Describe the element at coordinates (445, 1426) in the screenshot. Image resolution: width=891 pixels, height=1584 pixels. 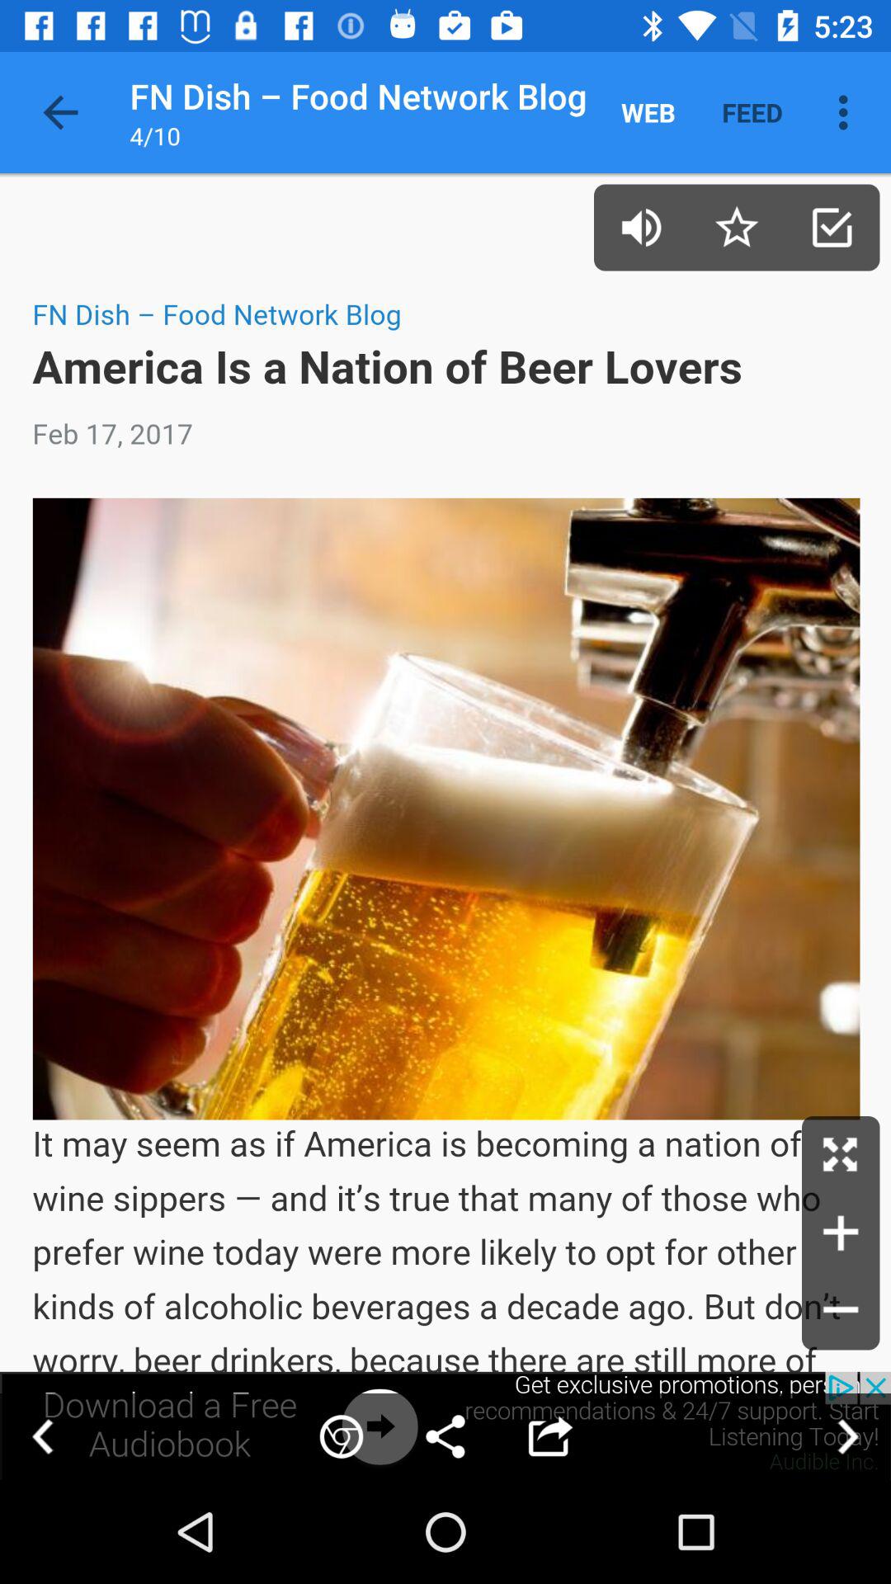
I see `share the article` at that location.